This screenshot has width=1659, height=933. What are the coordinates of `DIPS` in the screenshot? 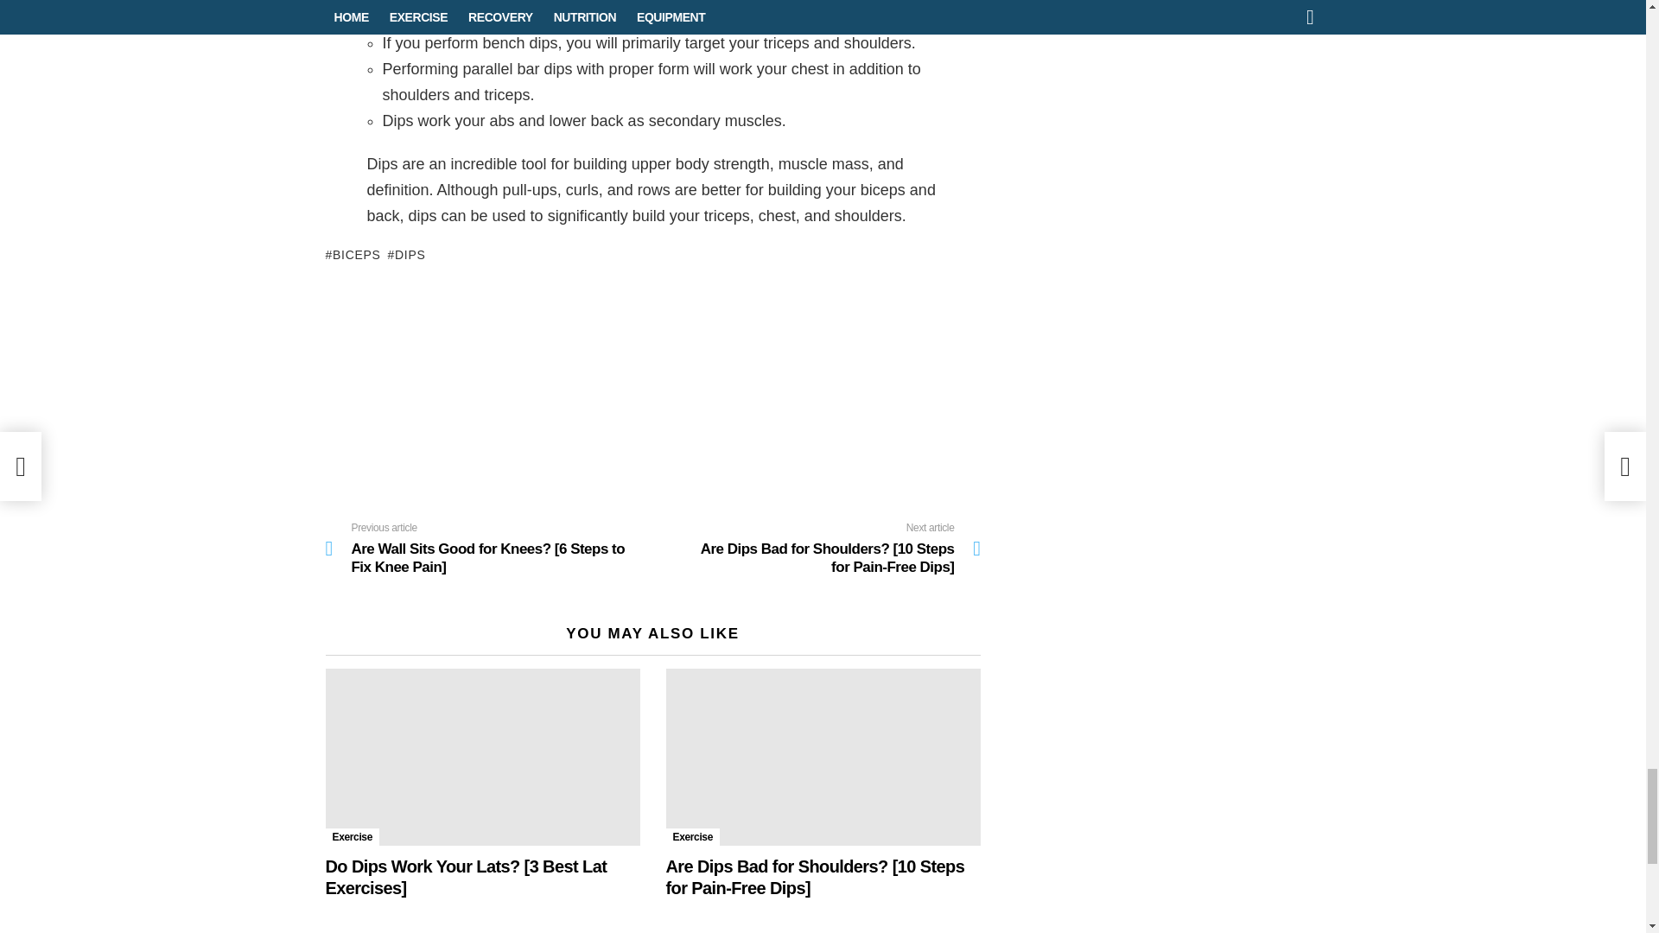 It's located at (407, 254).